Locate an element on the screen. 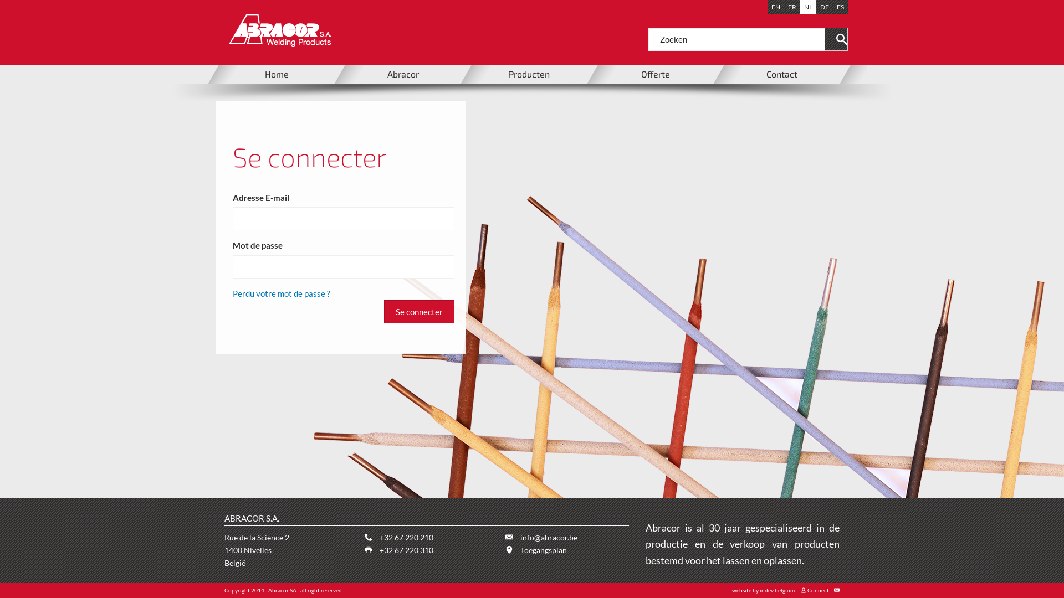 This screenshot has height=598, width=1064. Toegangsplan is located at coordinates (544, 550).